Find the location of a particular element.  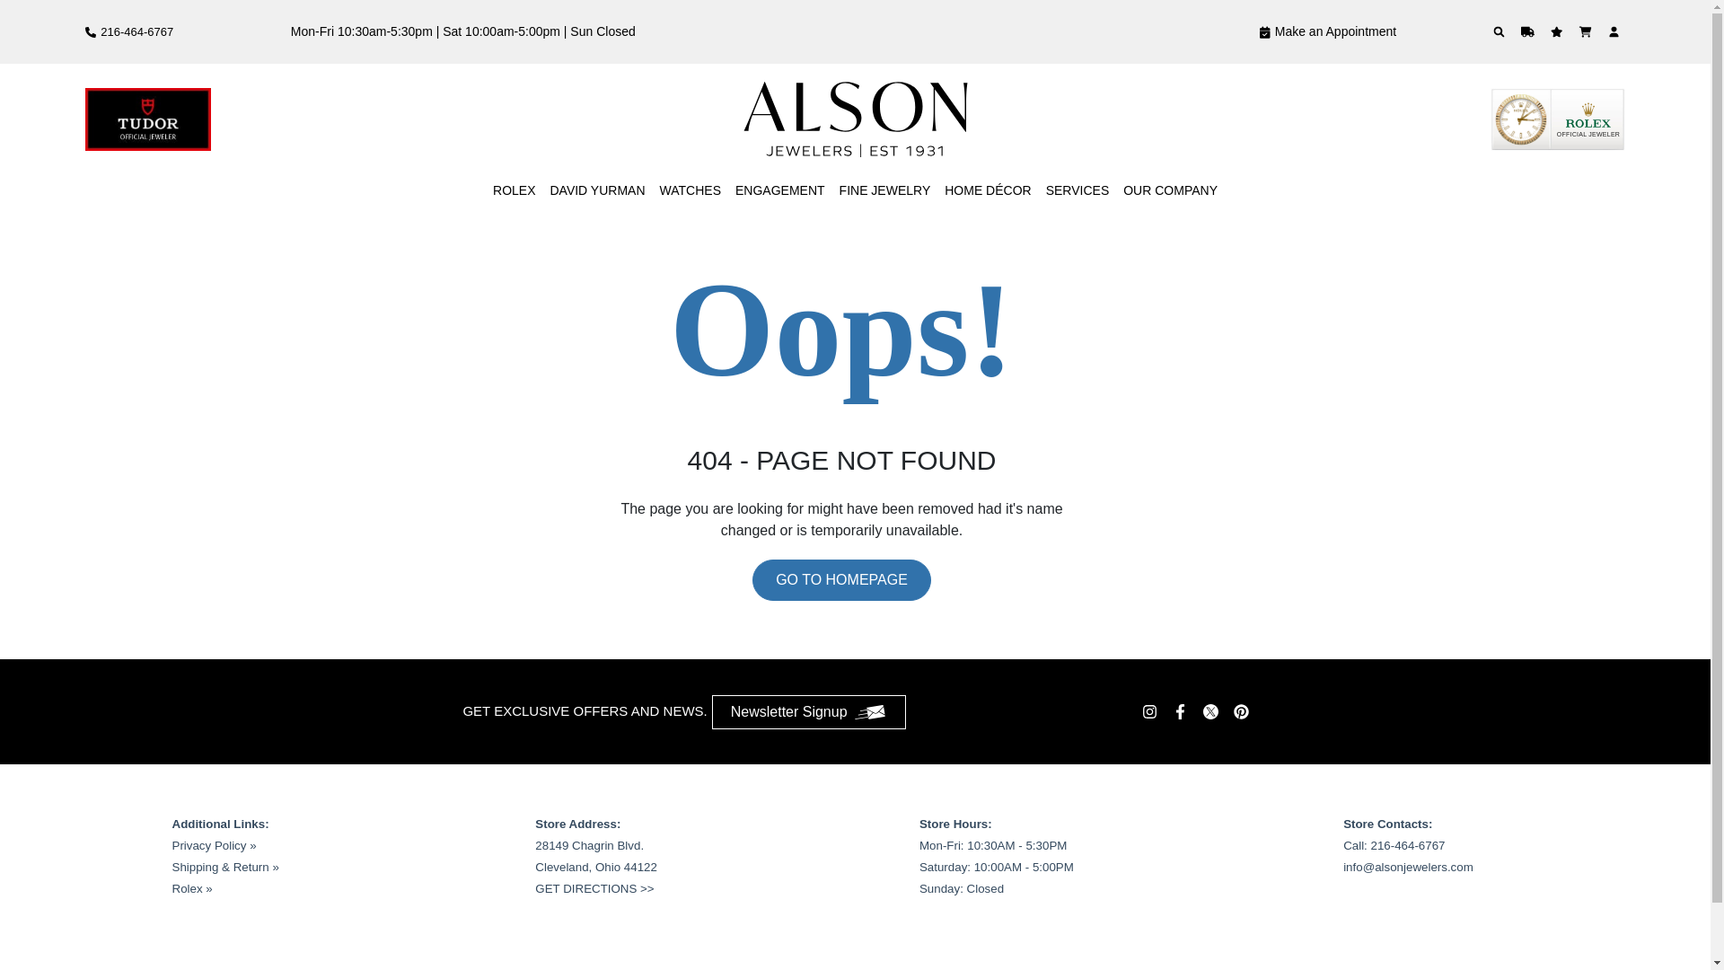

TUDOR Watches is located at coordinates (147, 119).